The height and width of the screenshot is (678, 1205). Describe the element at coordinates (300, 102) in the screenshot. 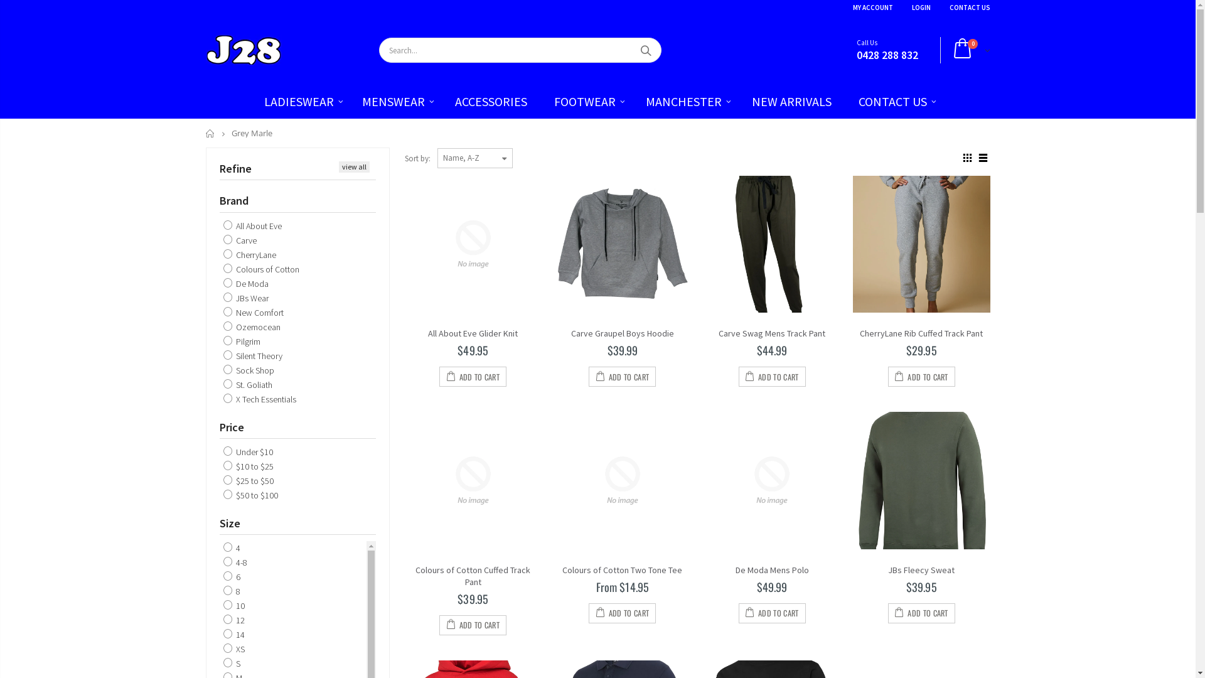

I see `LADIESWEAR` at that location.